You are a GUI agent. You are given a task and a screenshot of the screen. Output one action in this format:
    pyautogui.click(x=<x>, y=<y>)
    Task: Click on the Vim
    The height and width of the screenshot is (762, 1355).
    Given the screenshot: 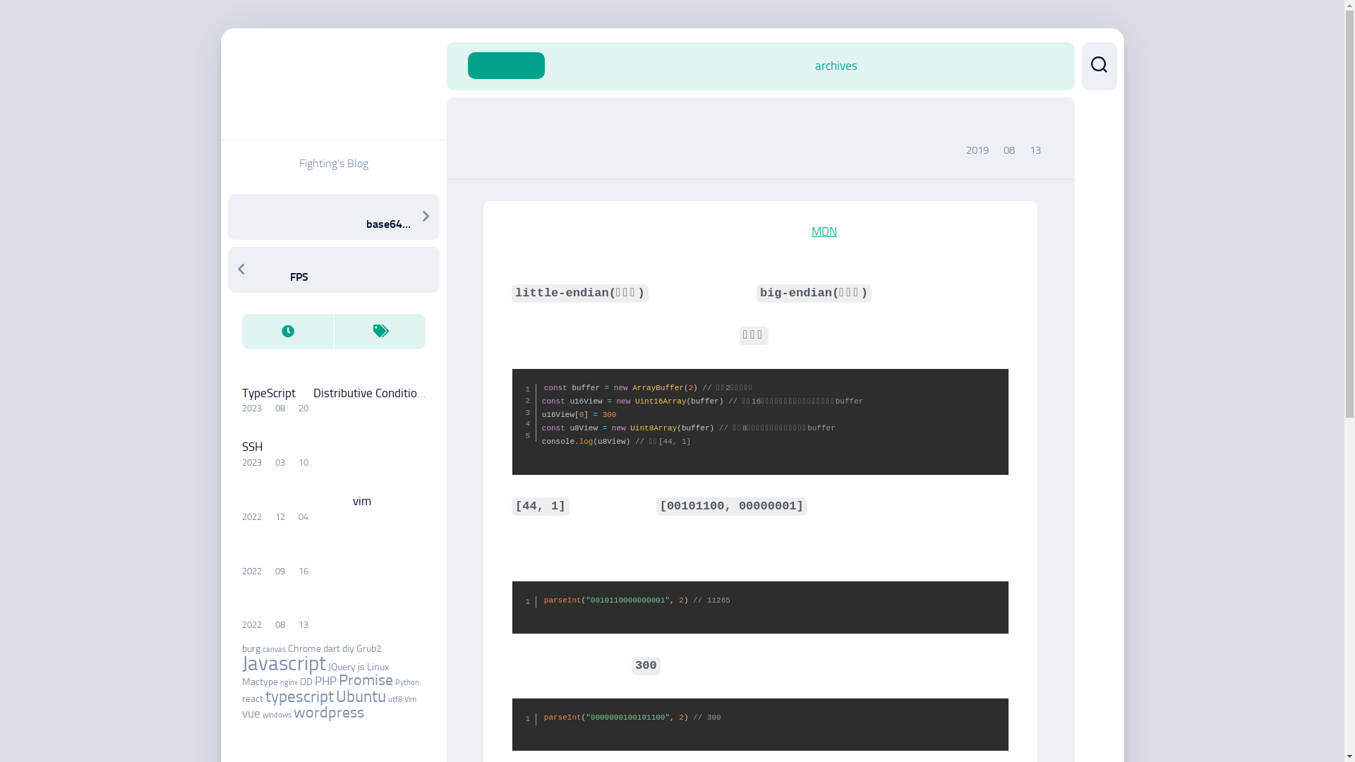 What is the action you would take?
    pyautogui.click(x=409, y=700)
    